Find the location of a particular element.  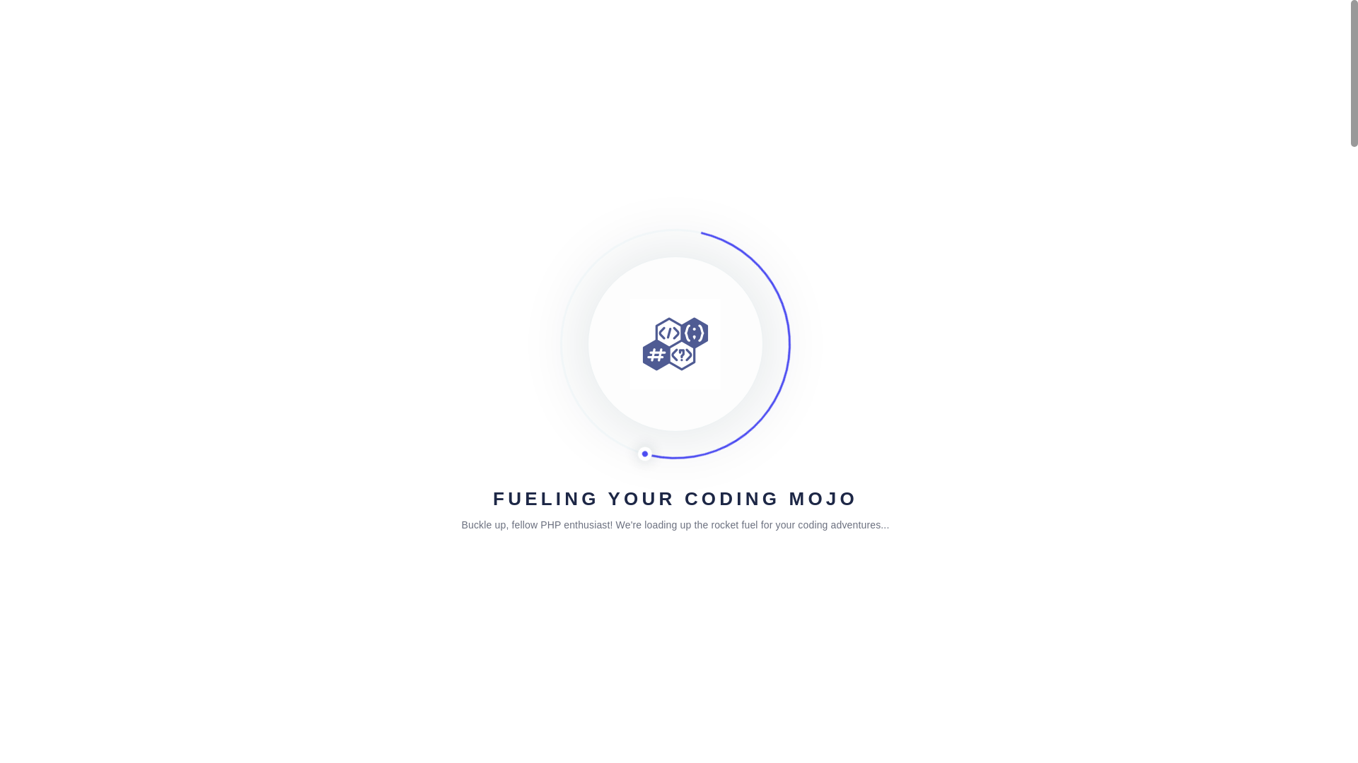

Home is located at coordinates (588, 35).